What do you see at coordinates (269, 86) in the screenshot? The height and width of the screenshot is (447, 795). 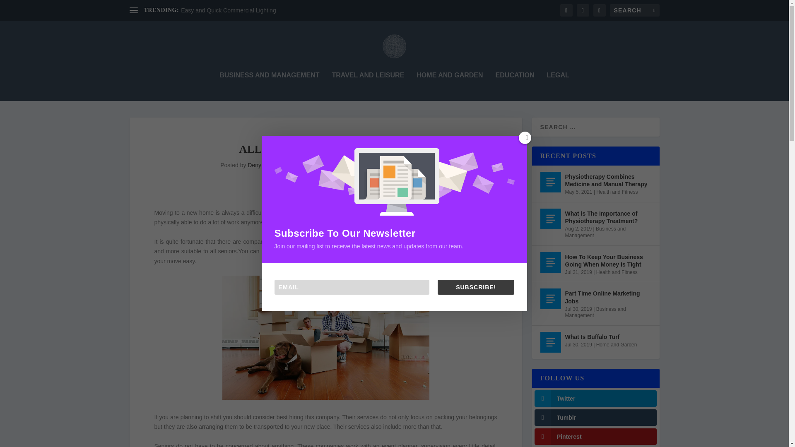 I see `BUSINESS AND MANAGEMENT` at bounding box center [269, 86].